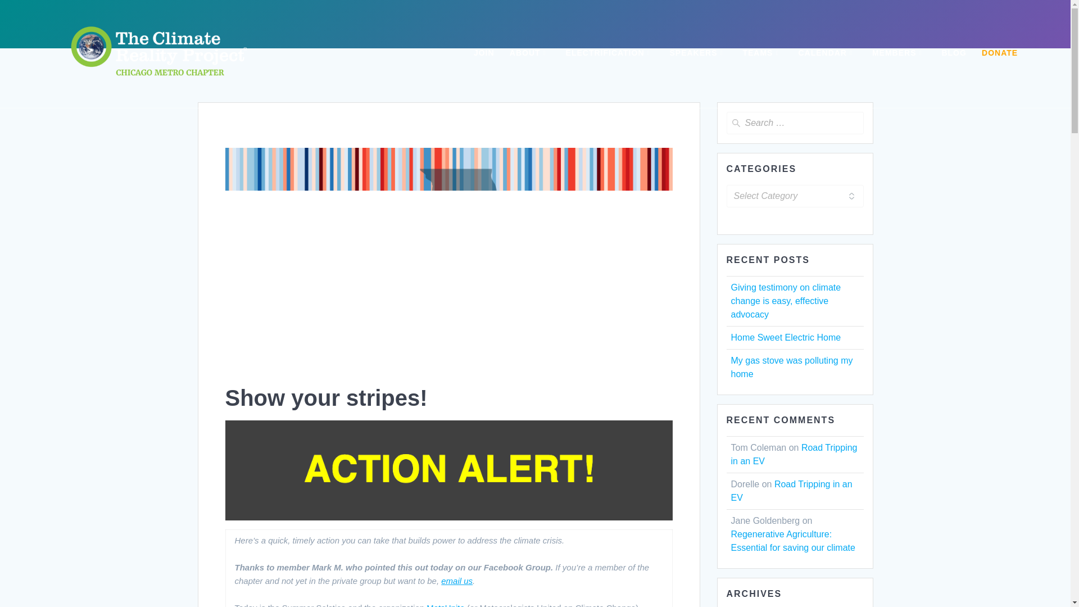  I want to click on SPEAKERS, so click(698, 54).